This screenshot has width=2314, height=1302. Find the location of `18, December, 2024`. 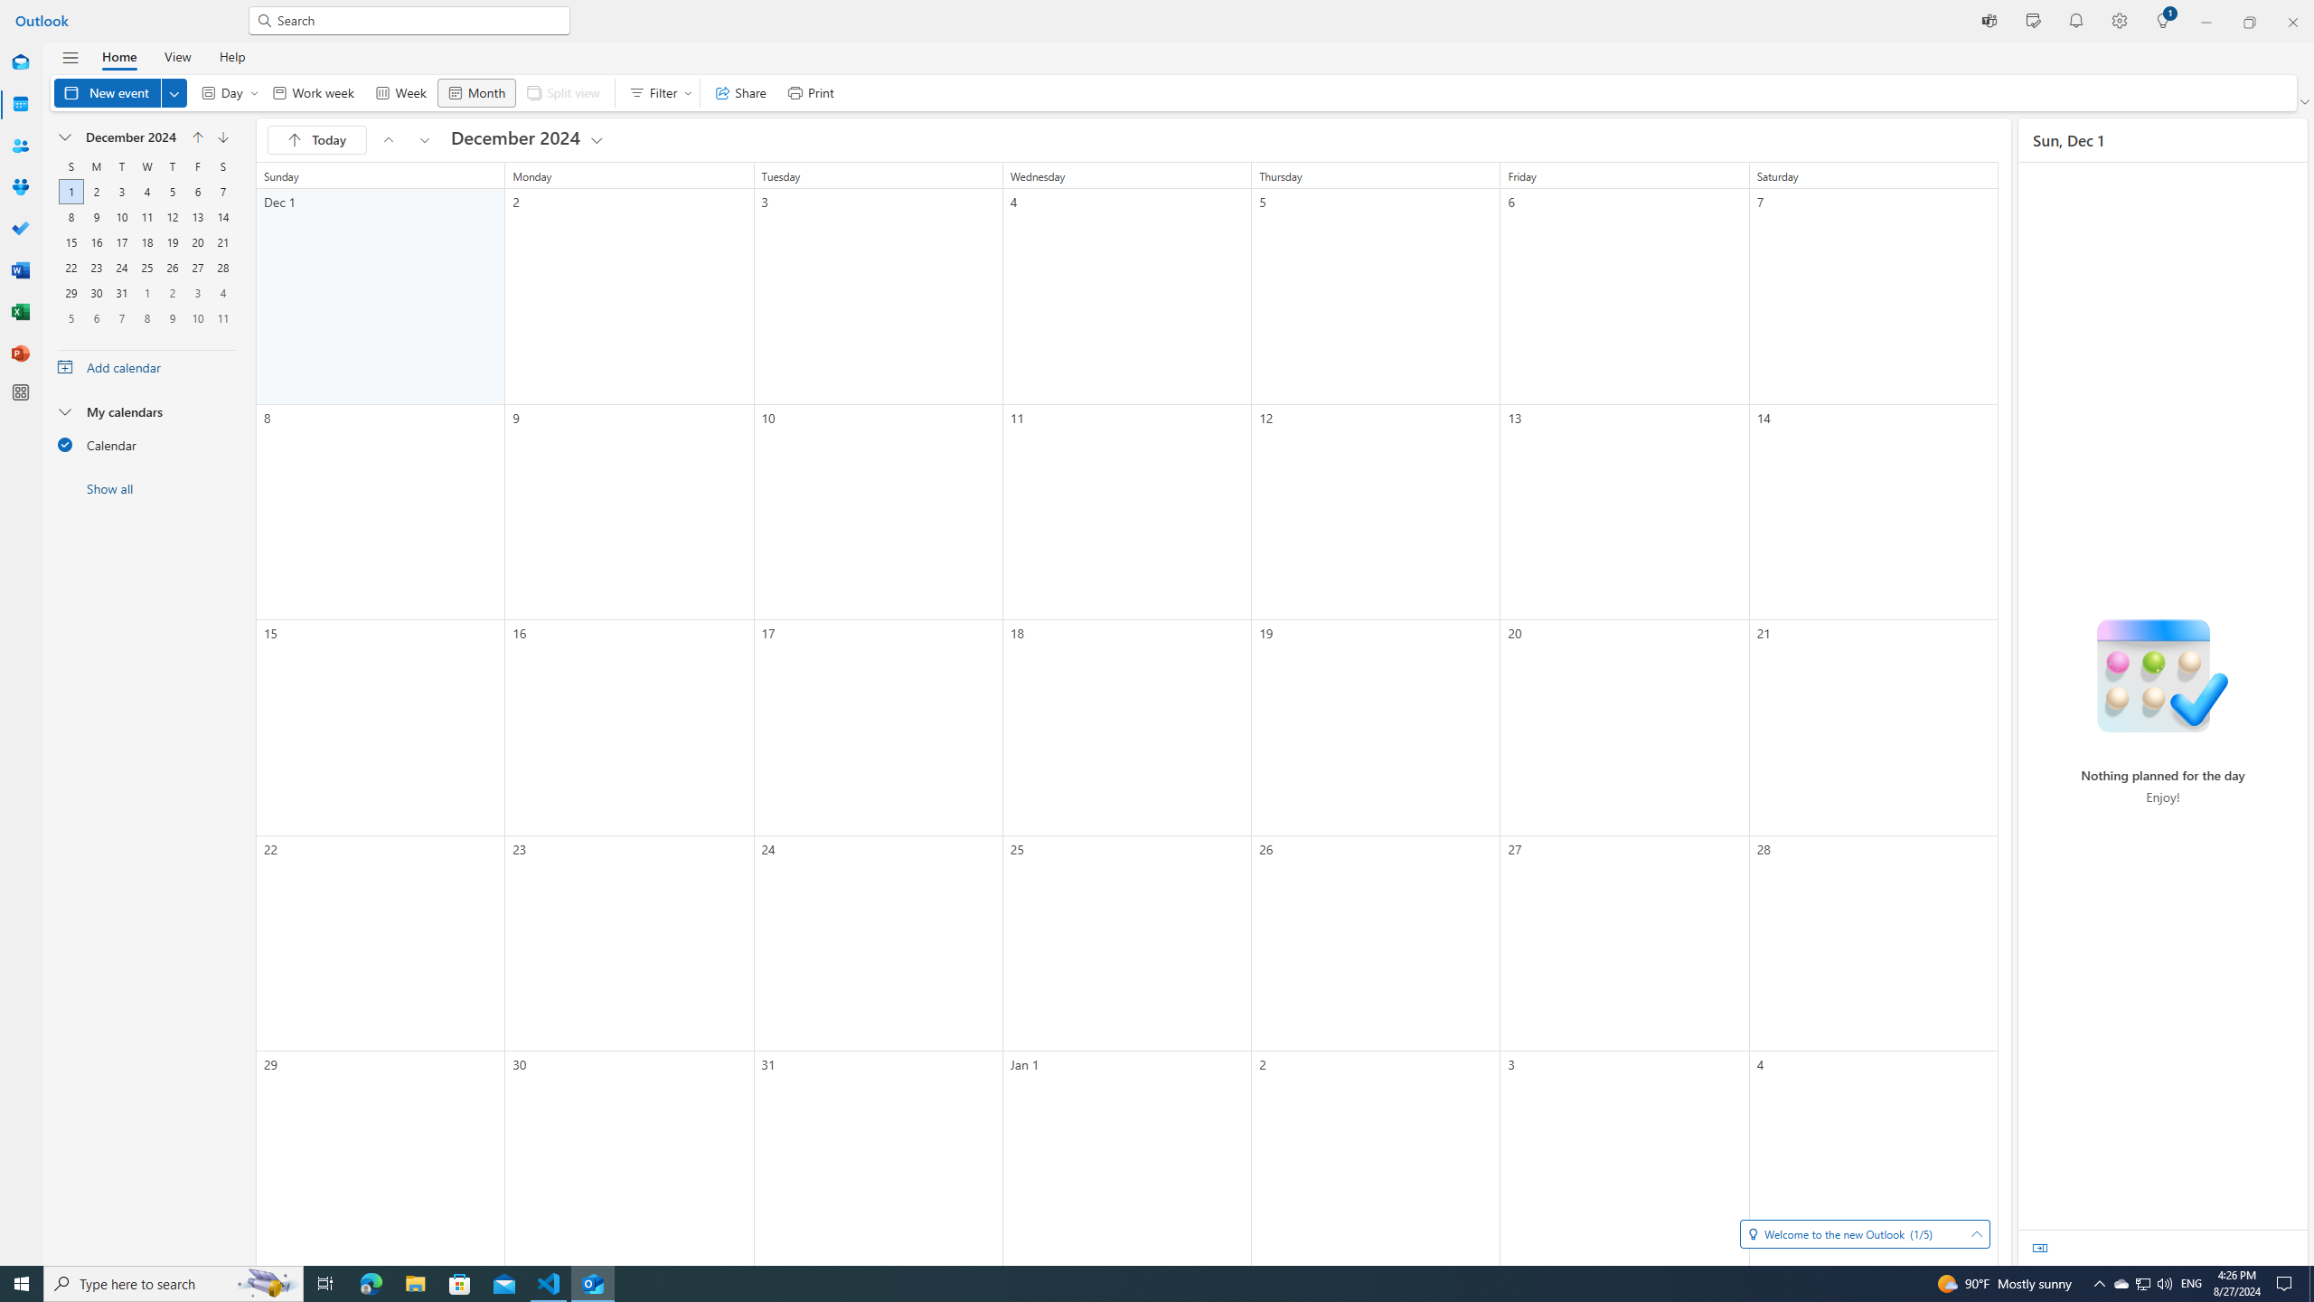

18, December, 2024 is located at coordinates (197, 217).